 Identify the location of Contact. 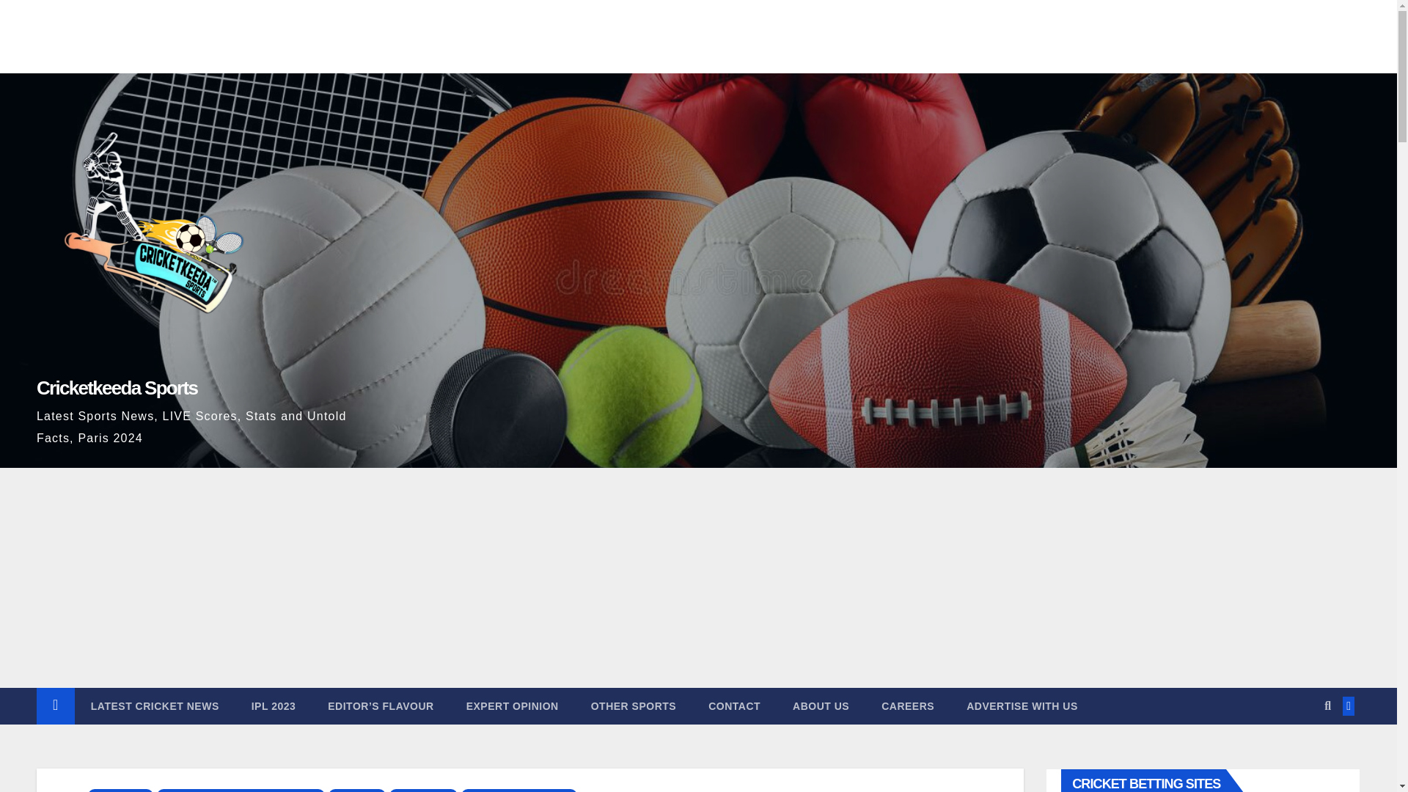
(735, 706).